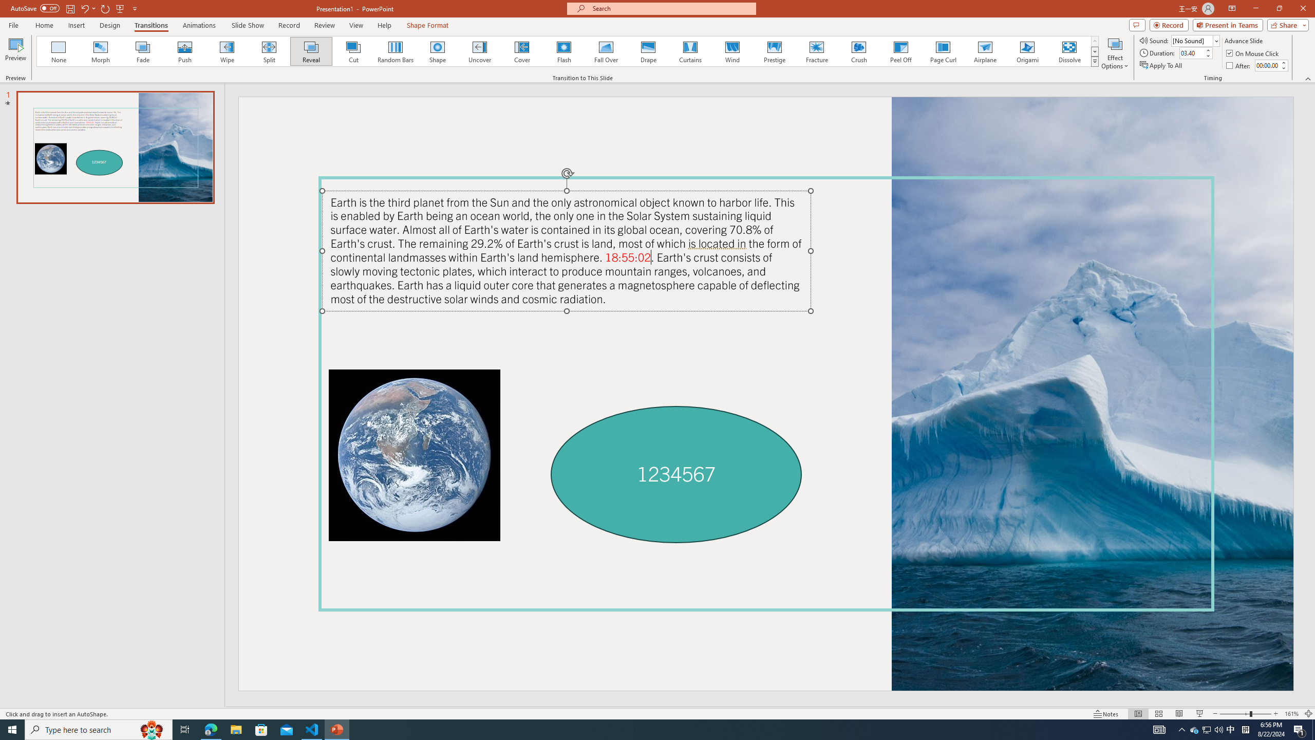 The height and width of the screenshot is (740, 1315). Describe the element at coordinates (985, 51) in the screenshot. I see `Airplane` at that location.